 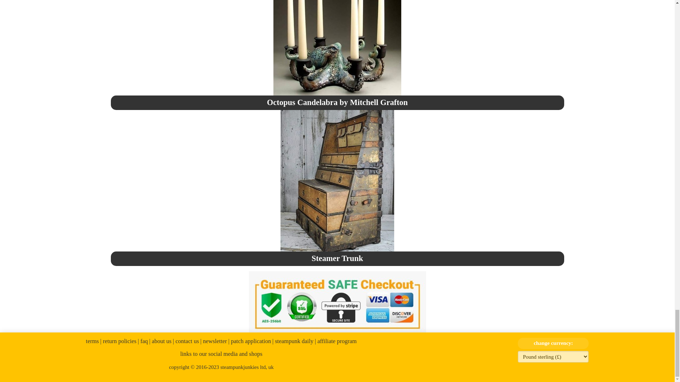 What do you see at coordinates (93, 341) in the screenshot?
I see `terms` at bounding box center [93, 341].